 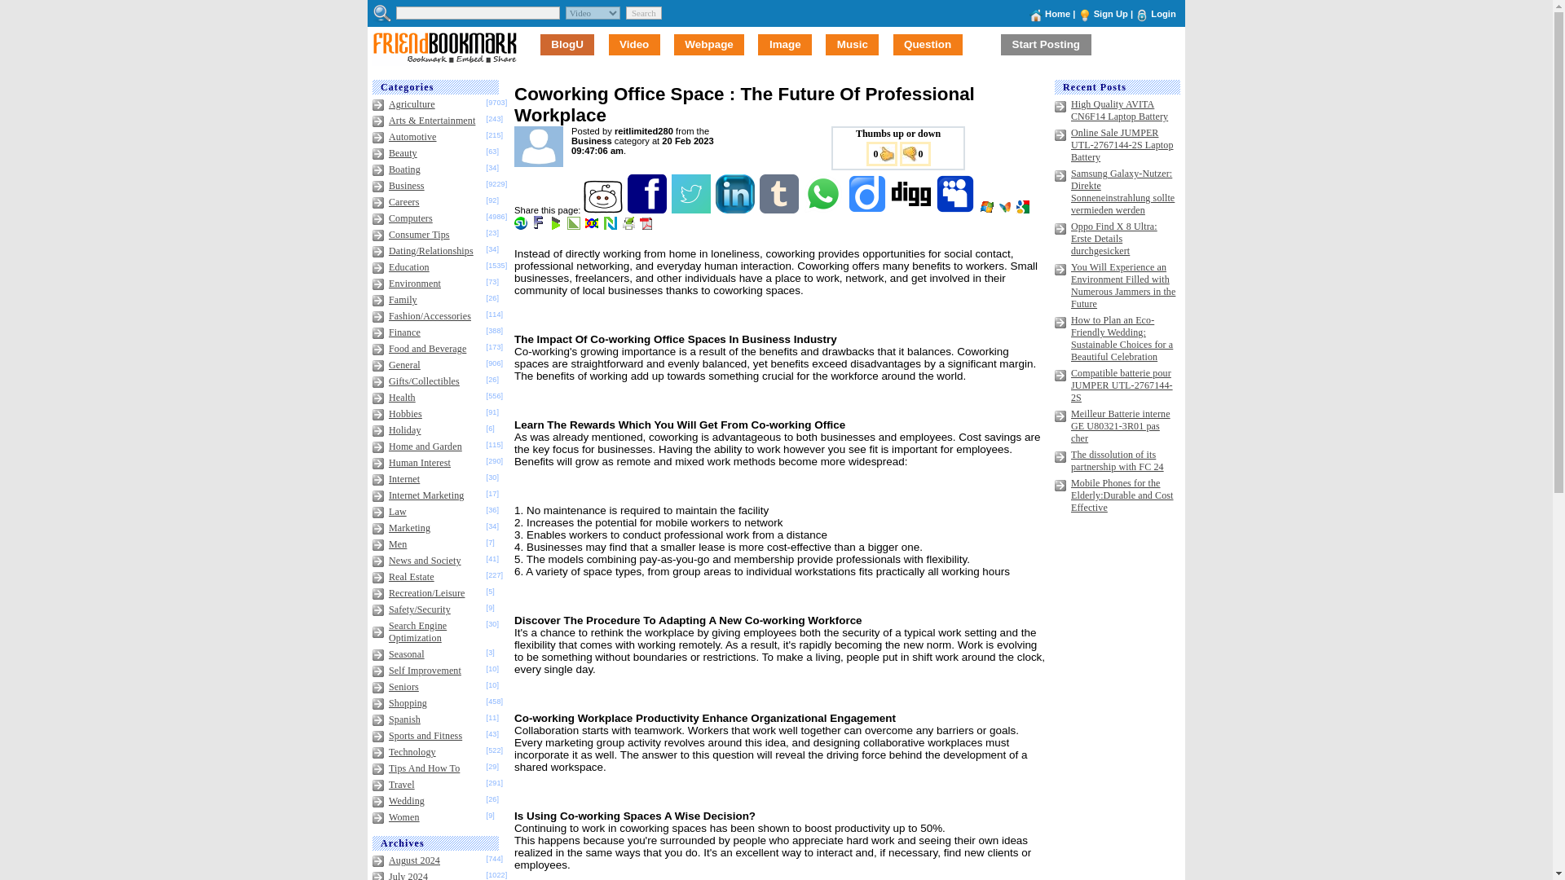 What do you see at coordinates (956, 209) in the screenshot?
I see `MySpace` at bounding box center [956, 209].